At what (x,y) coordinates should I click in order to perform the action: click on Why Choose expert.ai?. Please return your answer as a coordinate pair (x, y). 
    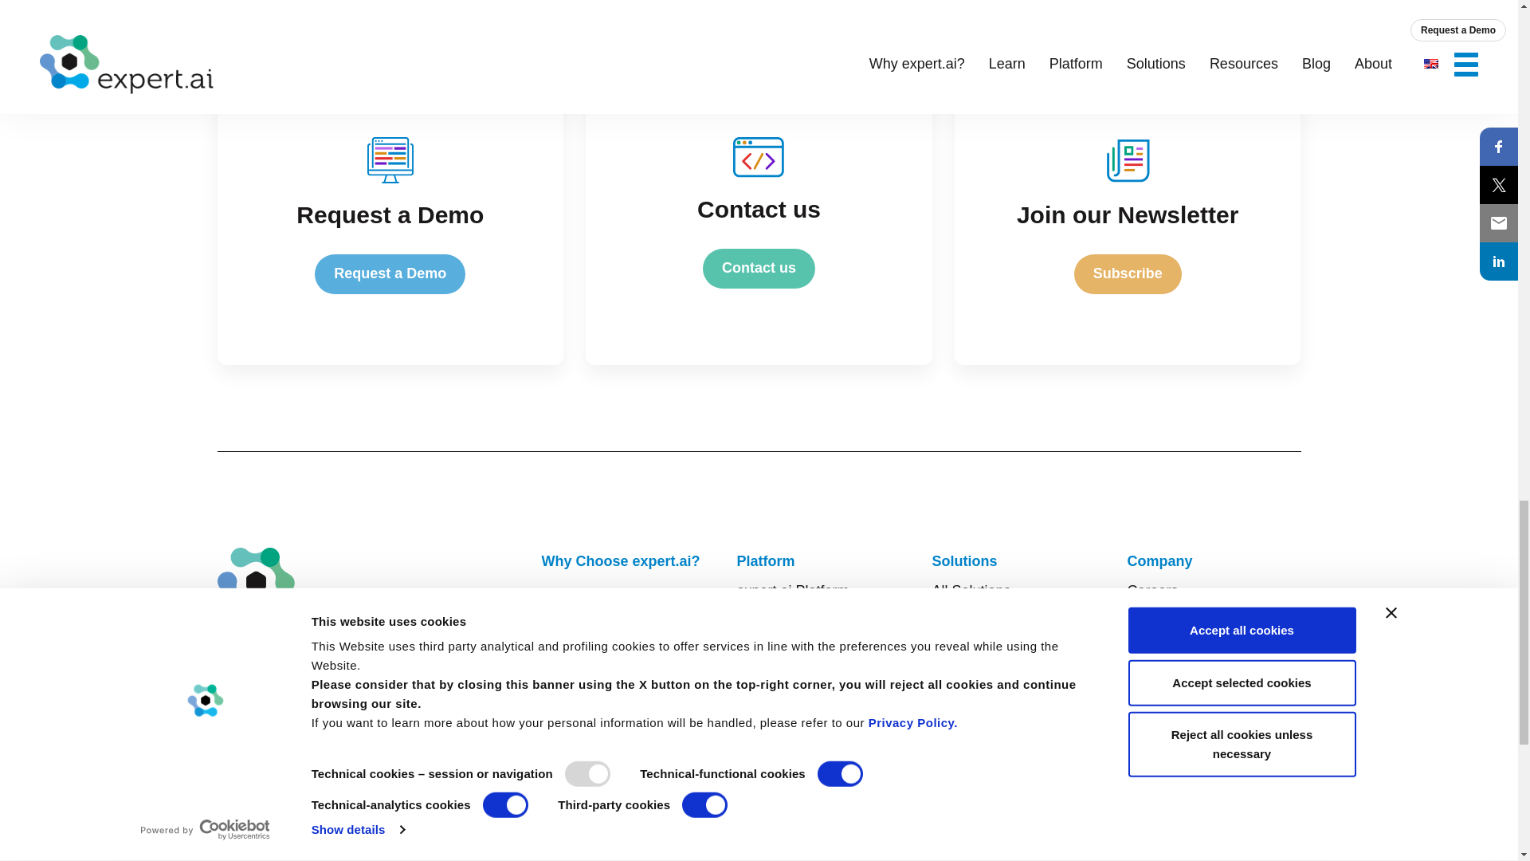
    Looking at the image, I should click on (621, 561).